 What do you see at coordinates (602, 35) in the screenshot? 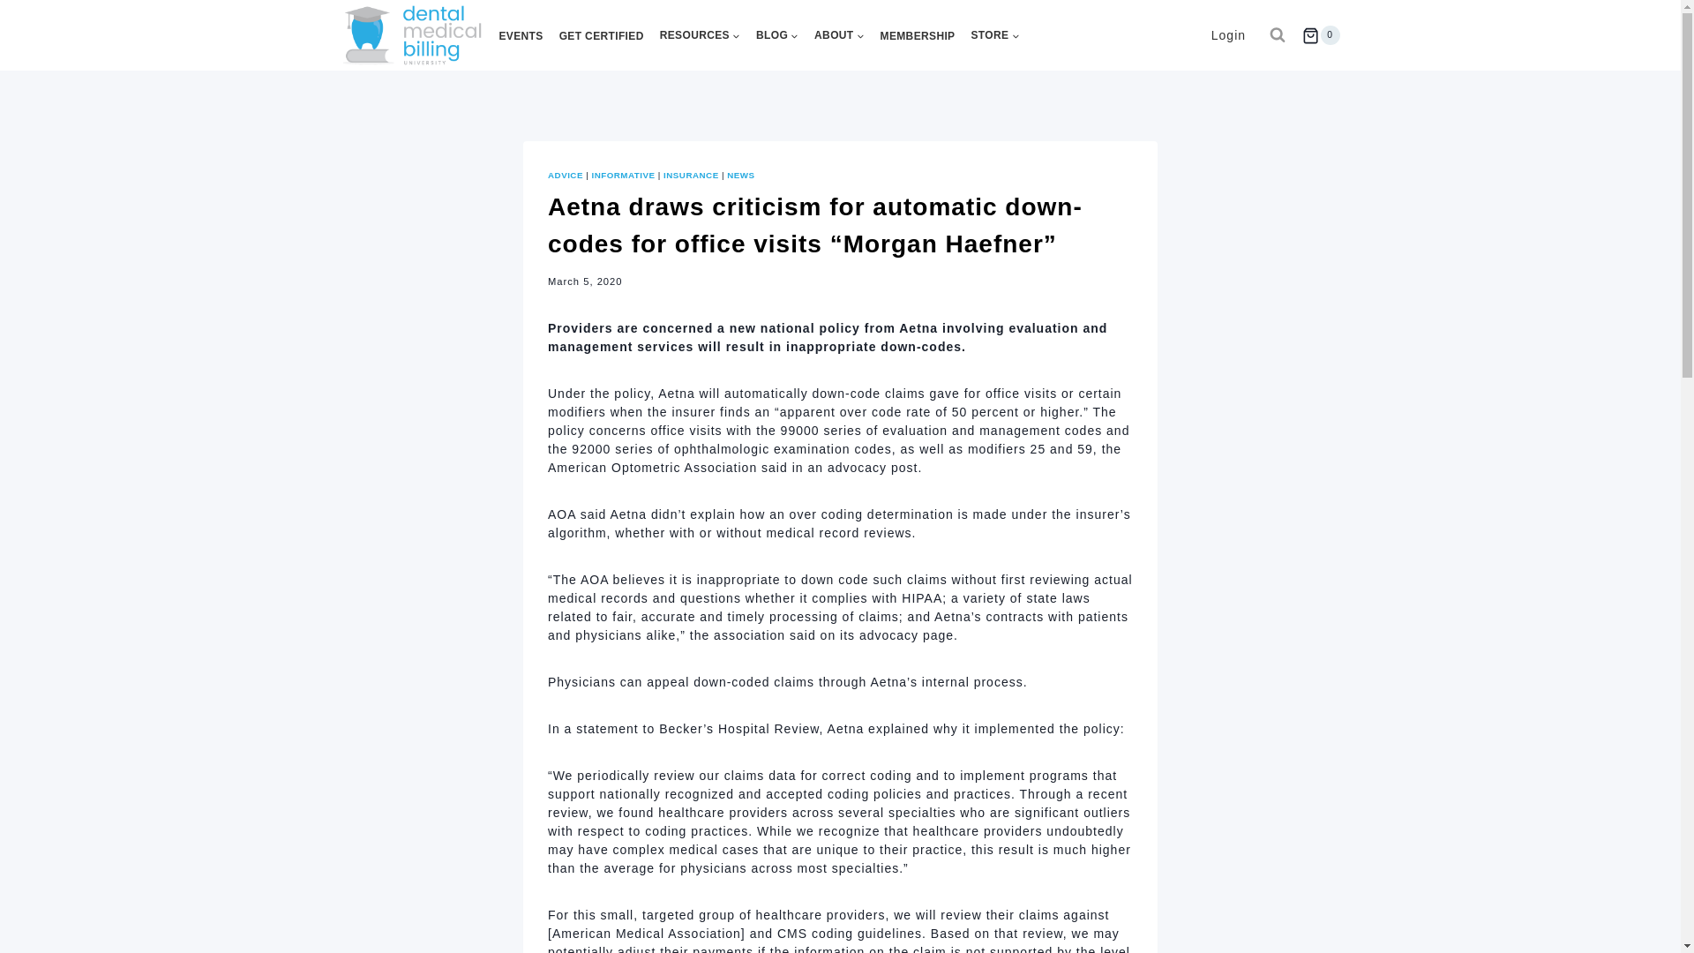
I see `GET CERTIFIED` at bounding box center [602, 35].